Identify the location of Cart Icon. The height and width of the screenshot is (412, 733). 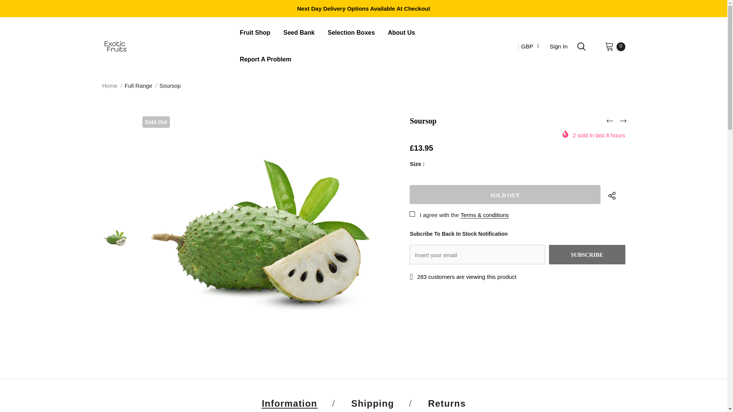
(609, 46).